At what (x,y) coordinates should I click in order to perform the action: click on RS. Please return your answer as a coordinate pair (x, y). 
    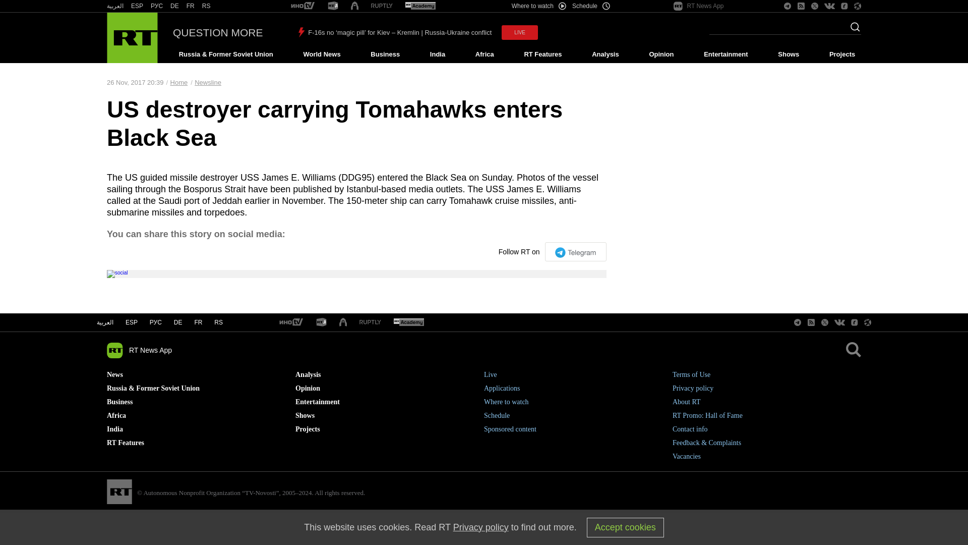
    Looking at the image, I should click on (207, 6).